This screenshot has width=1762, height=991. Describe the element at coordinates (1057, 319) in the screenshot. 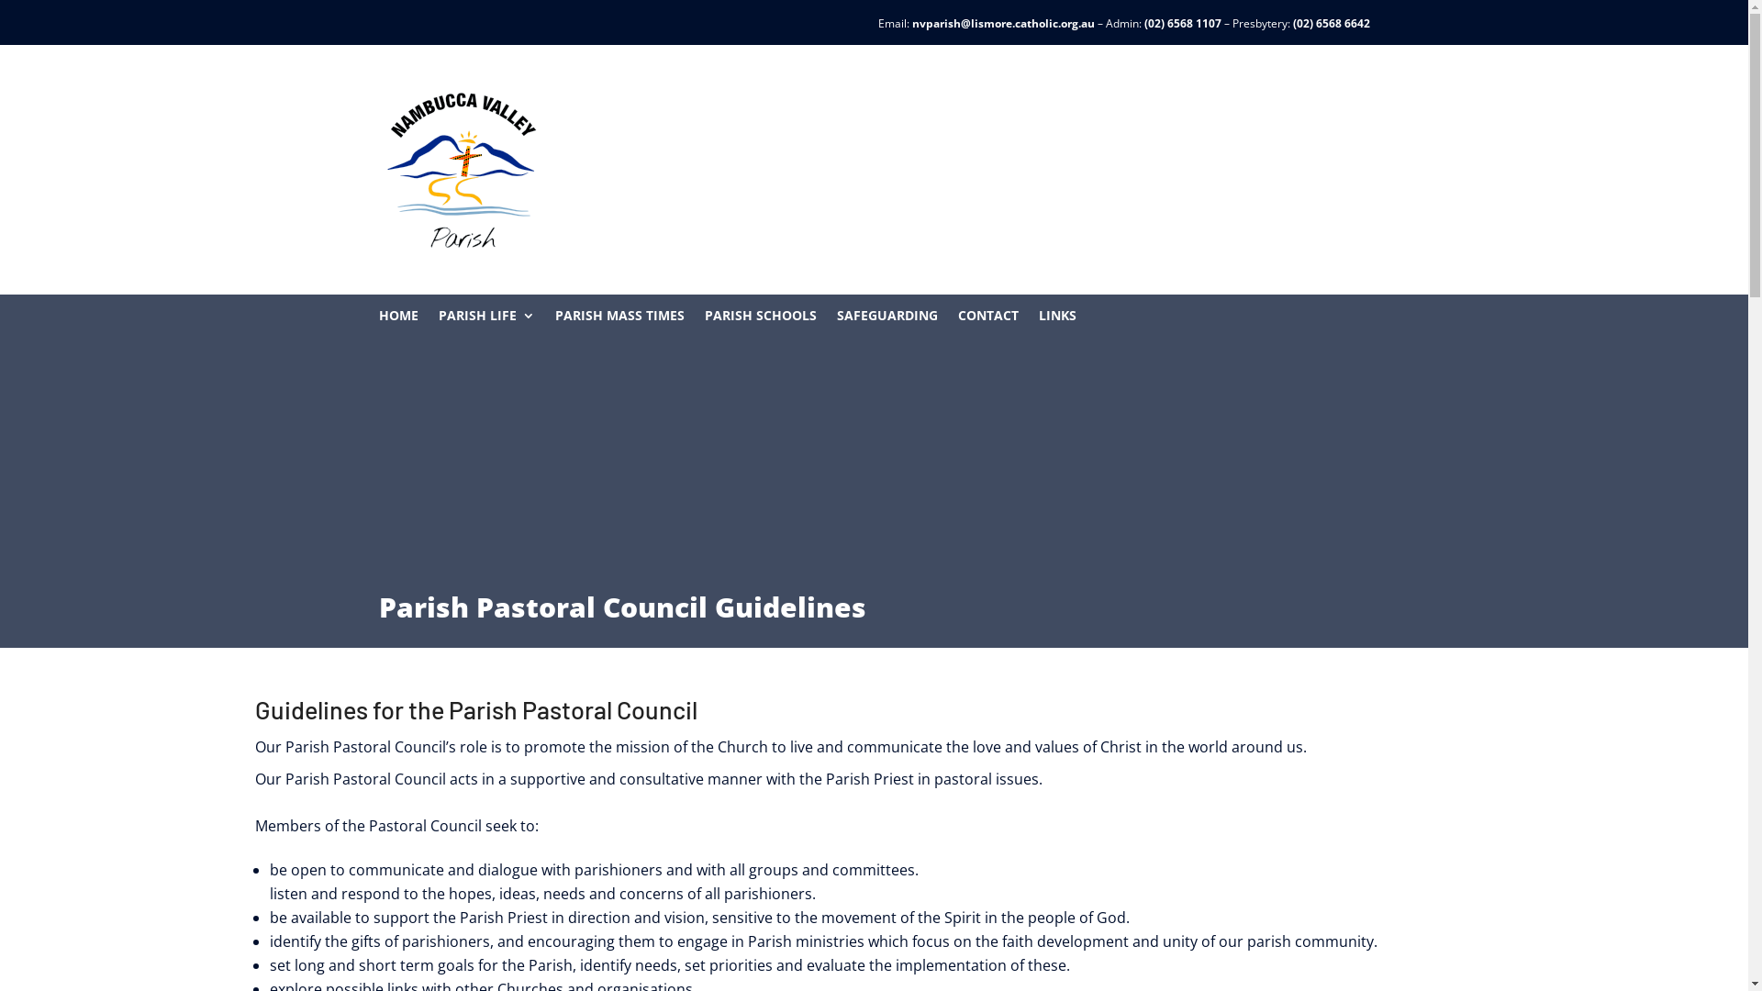

I see `LINKS` at that location.